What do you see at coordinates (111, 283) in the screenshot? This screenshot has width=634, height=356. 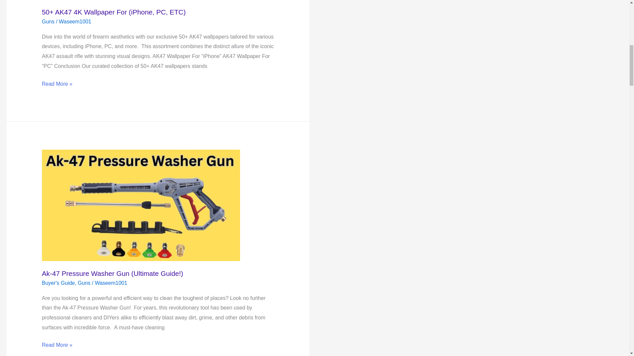 I see `Waseem1001` at bounding box center [111, 283].